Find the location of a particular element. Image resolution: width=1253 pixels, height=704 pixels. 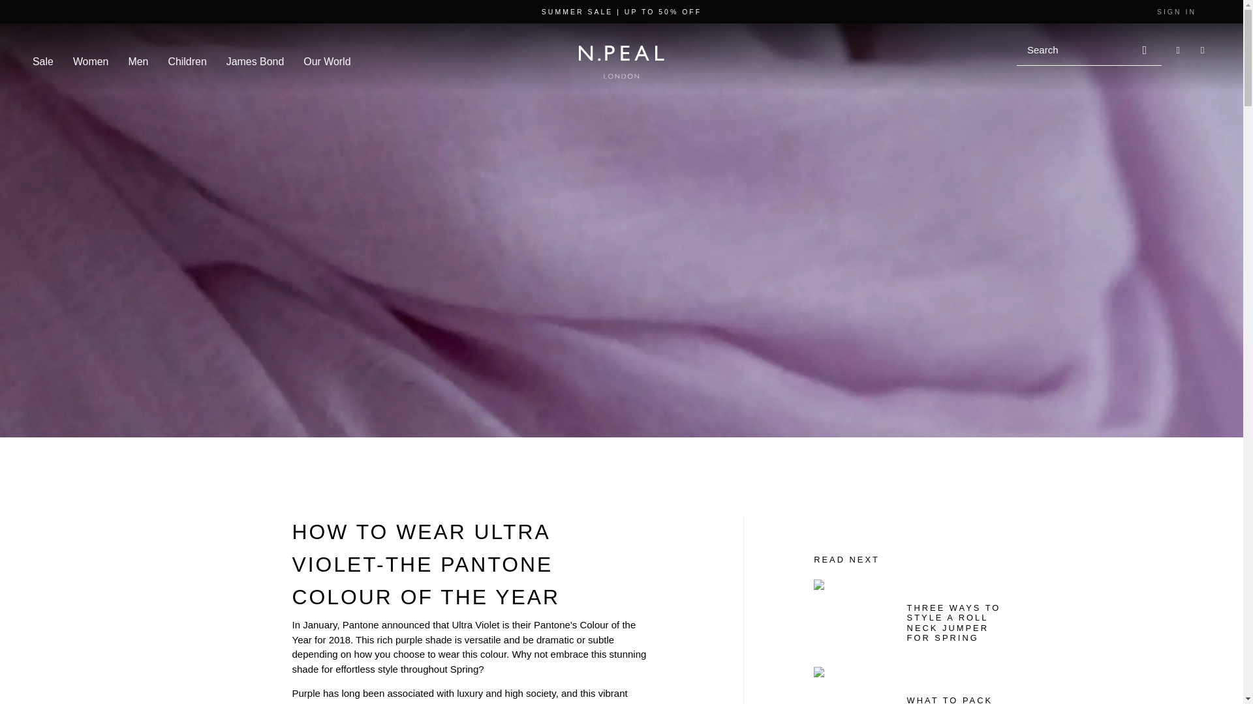

SIGN IN is located at coordinates (1176, 11).